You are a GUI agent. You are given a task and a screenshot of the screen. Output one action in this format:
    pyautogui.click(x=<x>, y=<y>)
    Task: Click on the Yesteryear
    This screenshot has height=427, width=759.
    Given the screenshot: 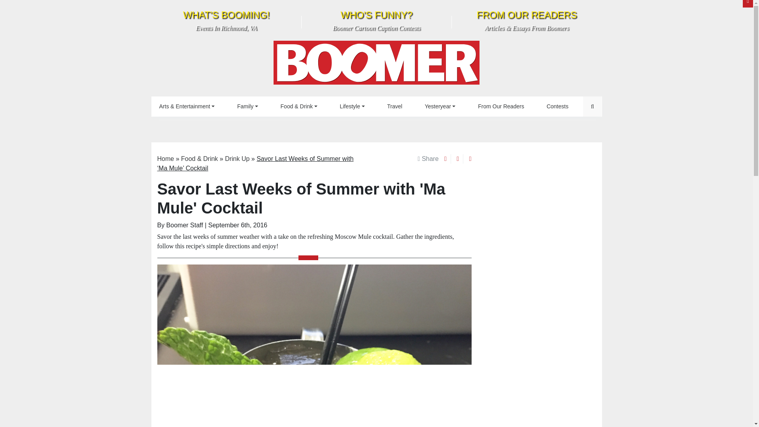 What is the action you would take?
    pyautogui.click(x=557, y=106)
    